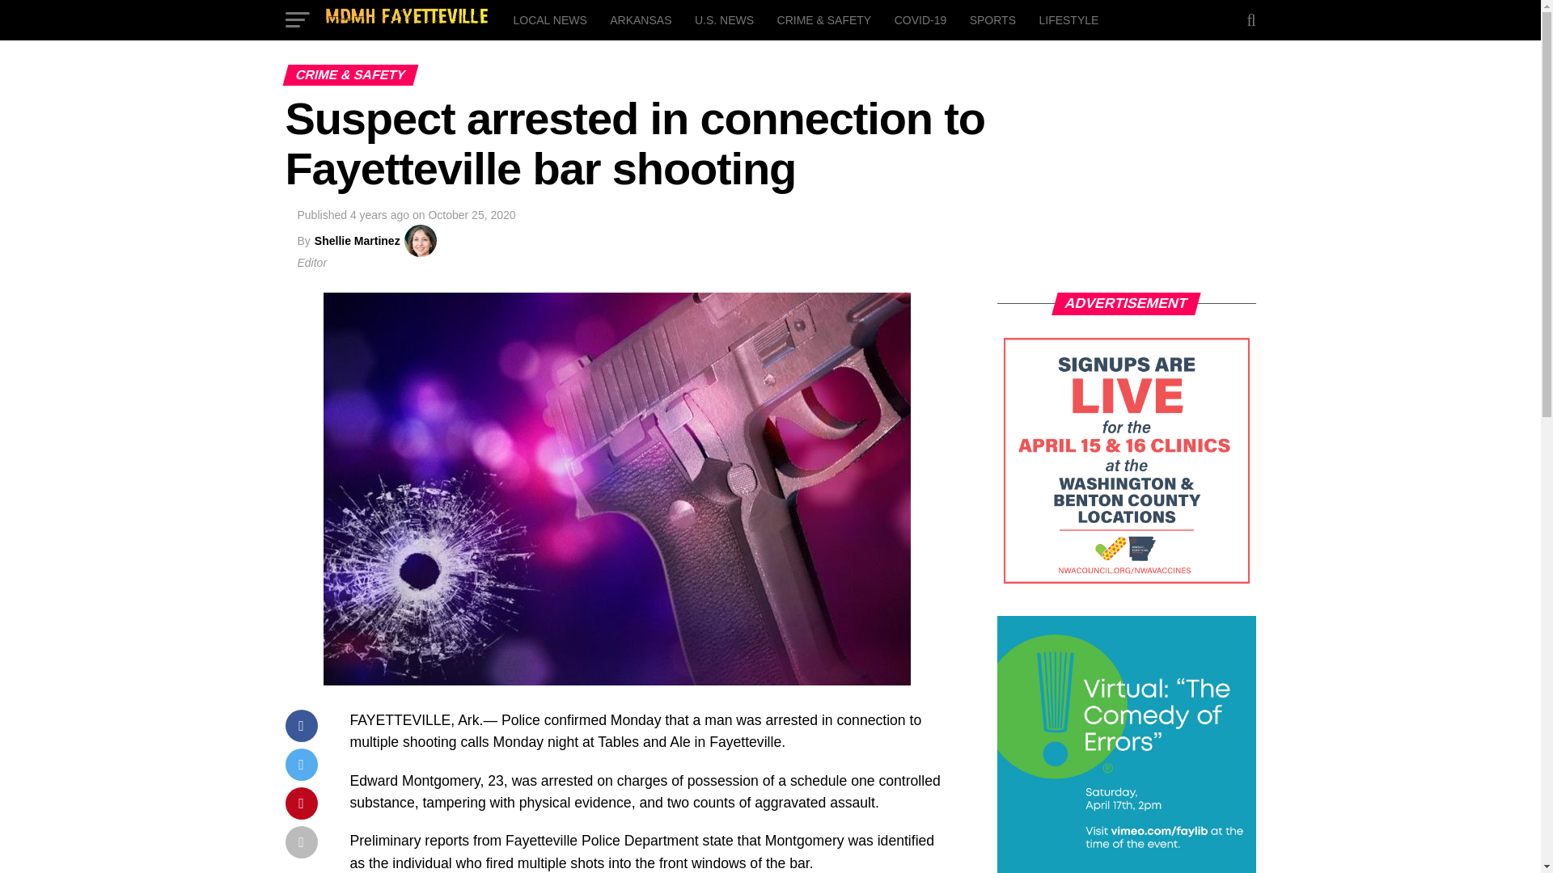 This screenshot has height=873, width=1553. Describe the element at coordinates (358, 241) in the screenshot. I see `Posts by Shellie Martinez` at that location.